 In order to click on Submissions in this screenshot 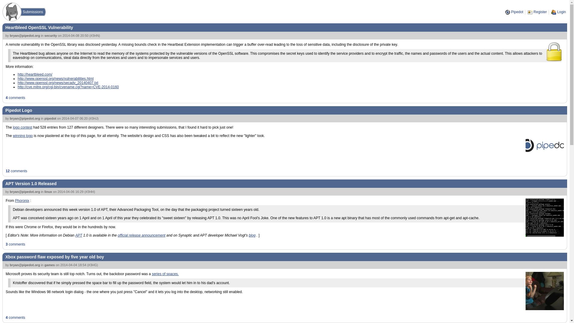, I will do `click(32, 12)`.